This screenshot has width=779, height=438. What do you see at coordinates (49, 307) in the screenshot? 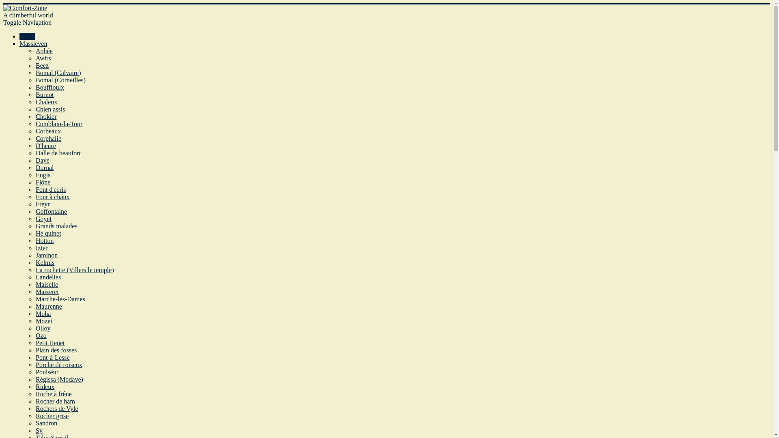
I see `Maurenne` at bounding box center [49, 307].